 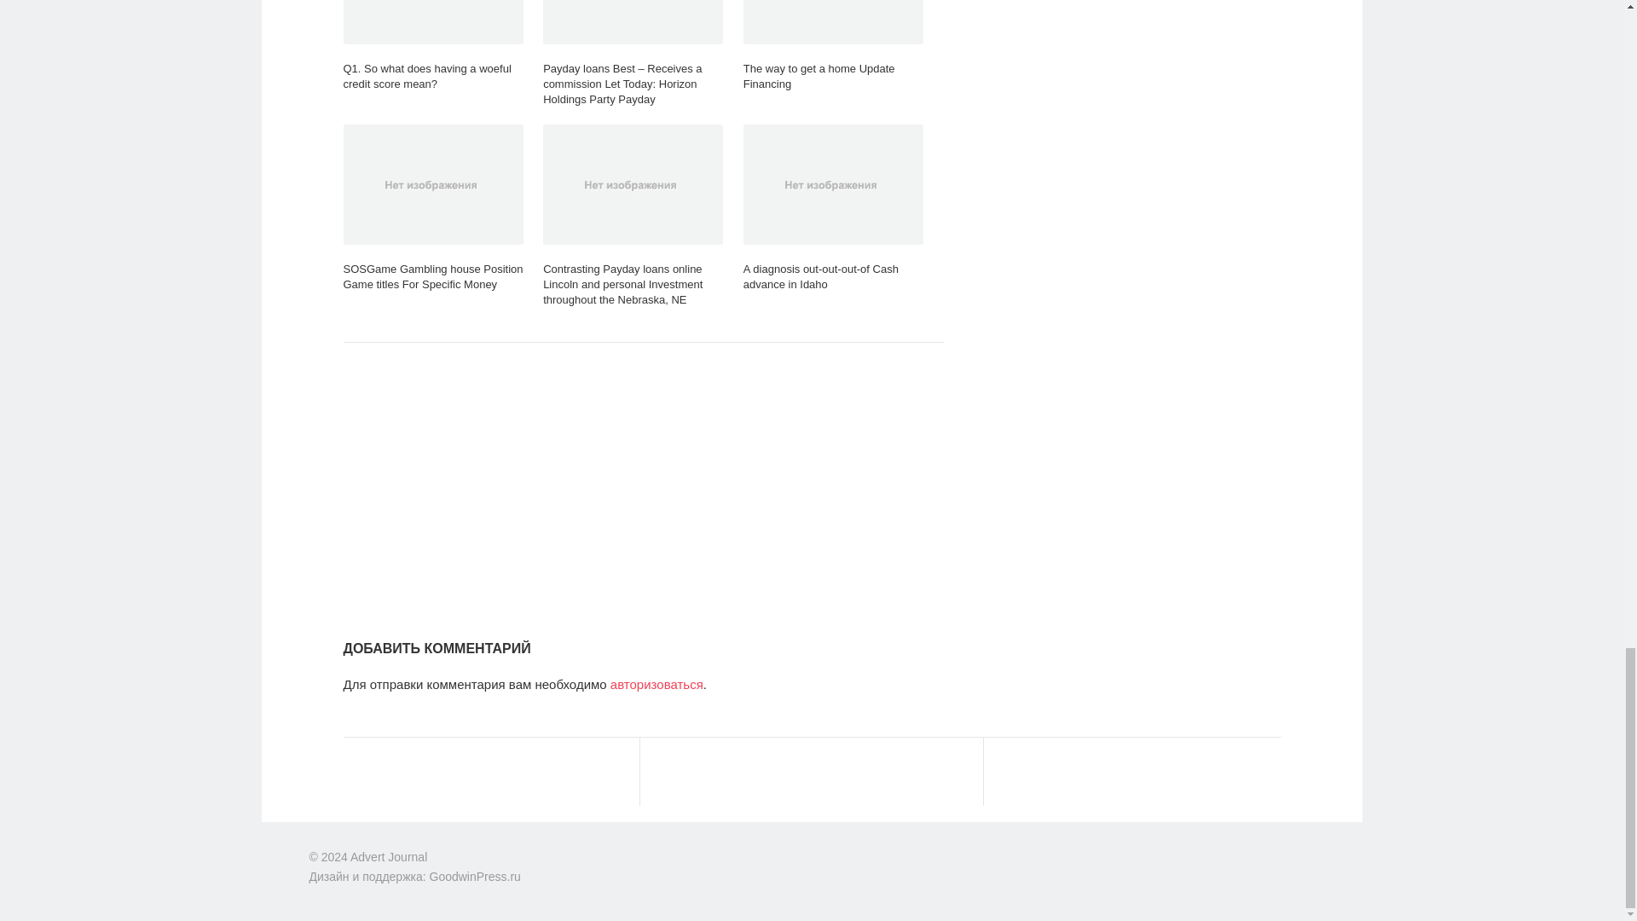 I want to click on Advertisement, so click(x=642, y=488).